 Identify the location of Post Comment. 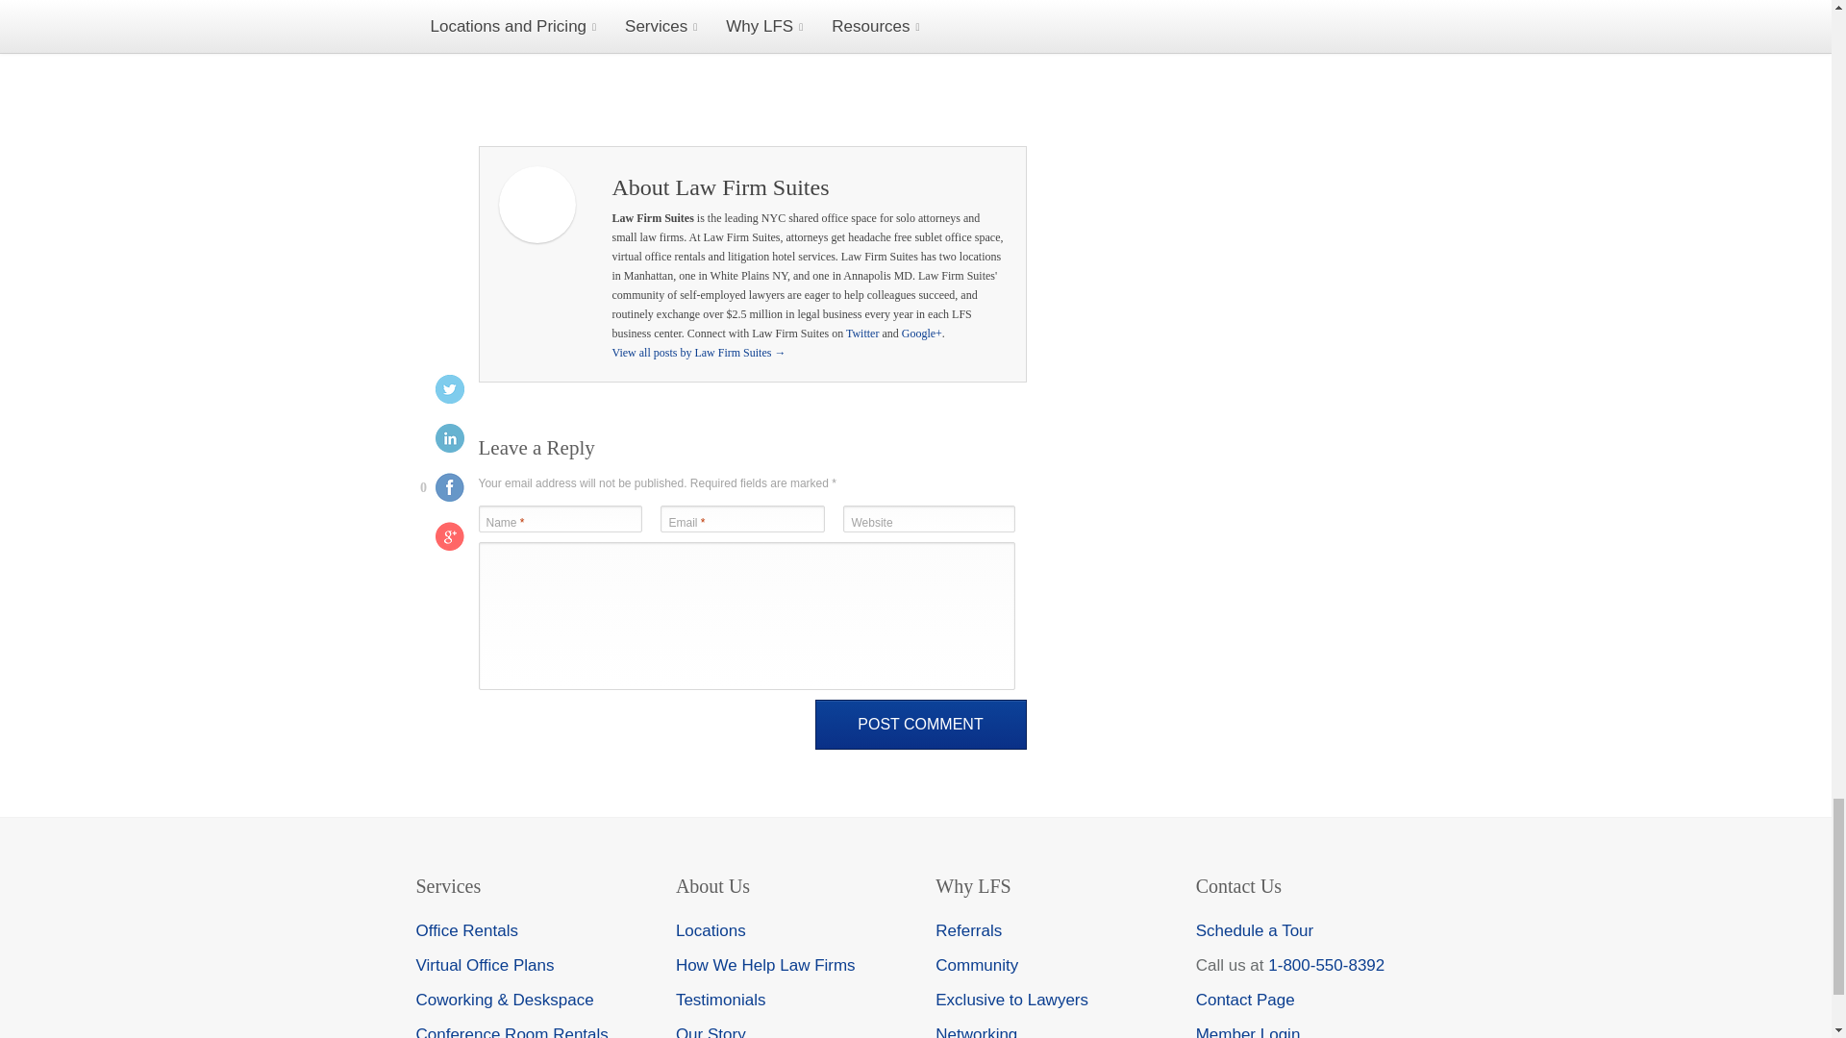
(921, 724).